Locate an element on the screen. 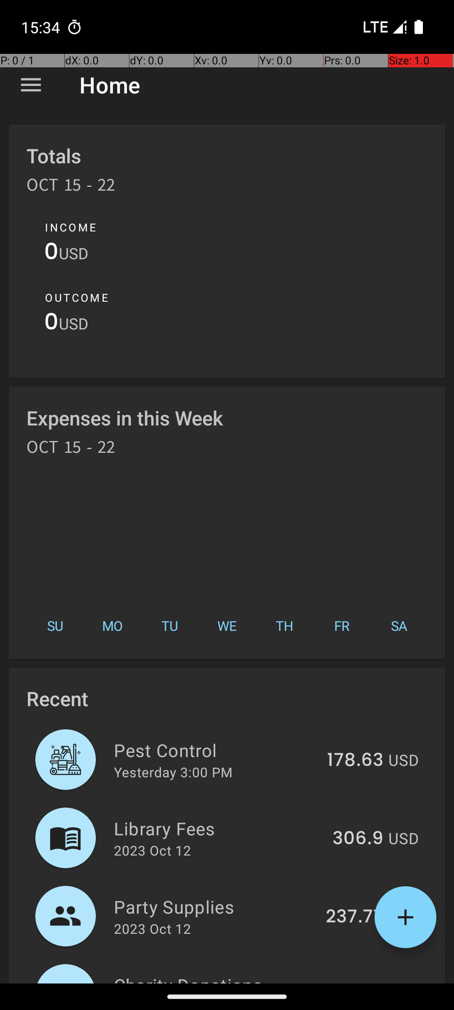 This screenshot has height=1010, width=454. Party Supplies is located at coordinates (215, 906).